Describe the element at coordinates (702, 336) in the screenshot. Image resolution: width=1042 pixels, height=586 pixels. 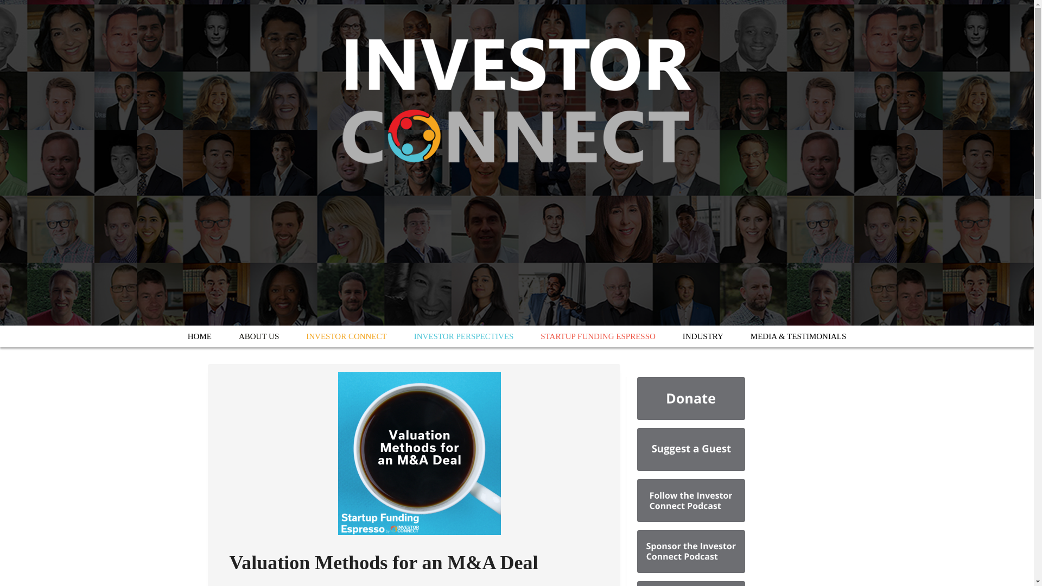
I see `INDUSTRY` at that location.